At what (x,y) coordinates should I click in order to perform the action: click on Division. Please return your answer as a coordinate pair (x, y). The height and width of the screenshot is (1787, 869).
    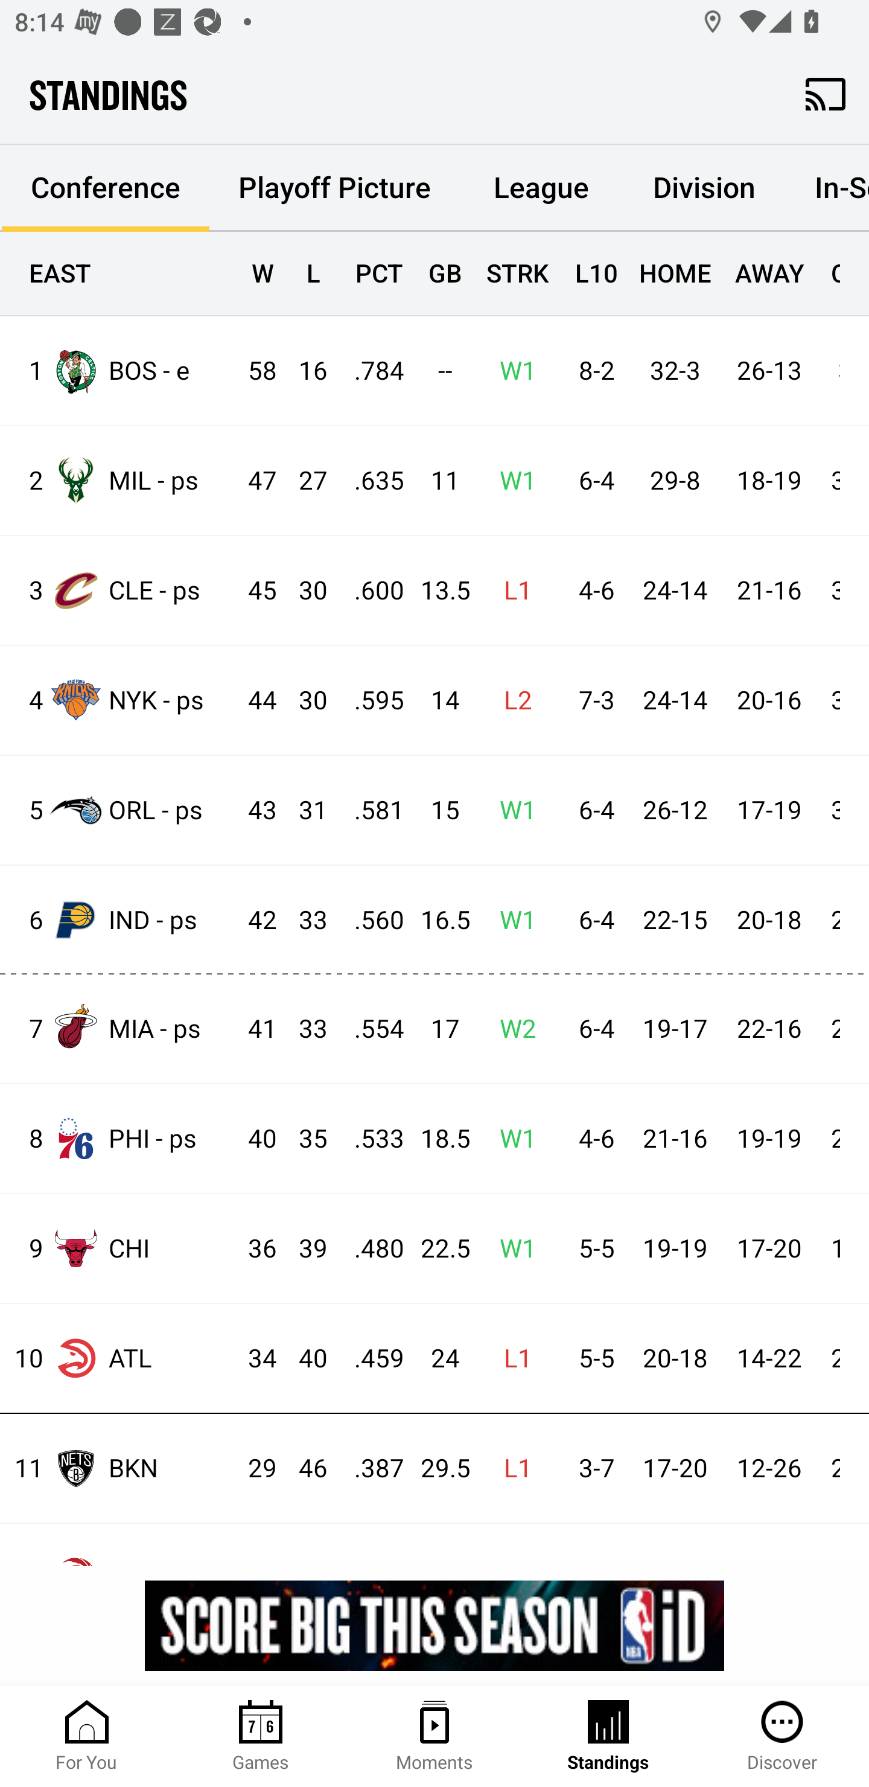
    Looking at the image, I should click on (704, 188).